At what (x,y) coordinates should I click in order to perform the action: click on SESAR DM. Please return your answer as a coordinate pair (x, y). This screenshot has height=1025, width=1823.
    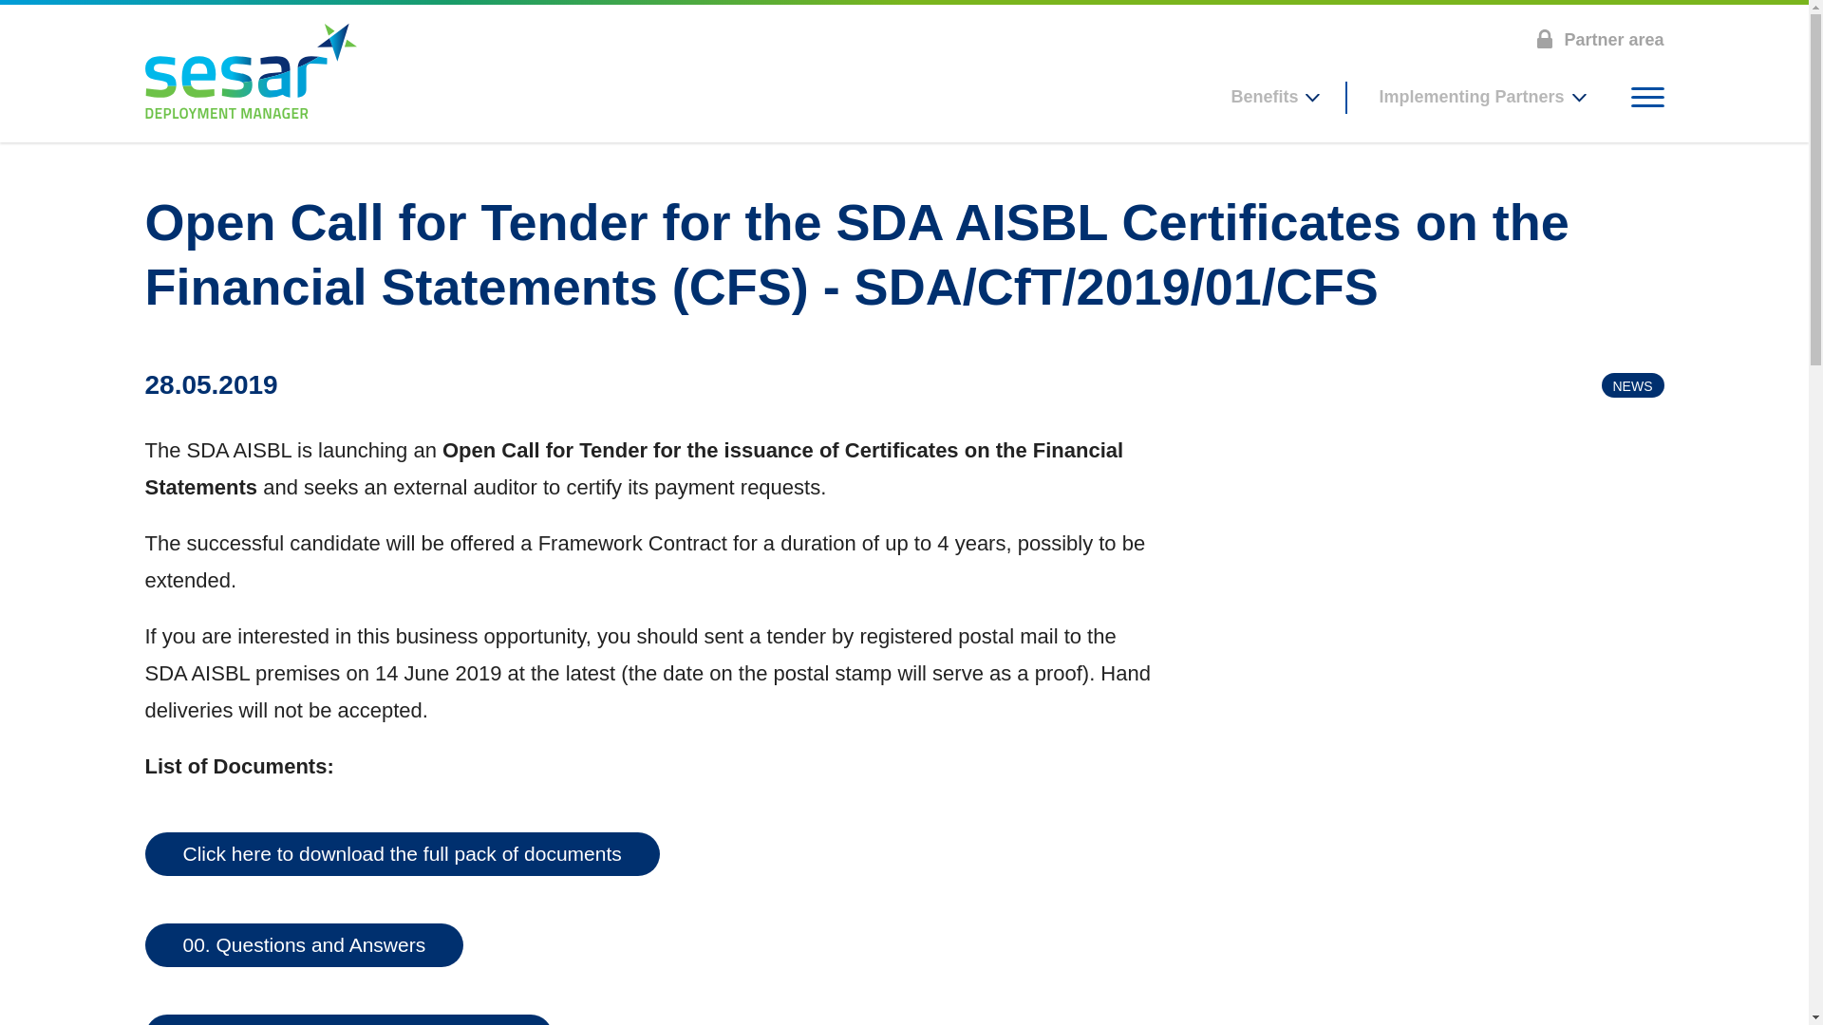
    Looking at the image, I should click on (249, 70).